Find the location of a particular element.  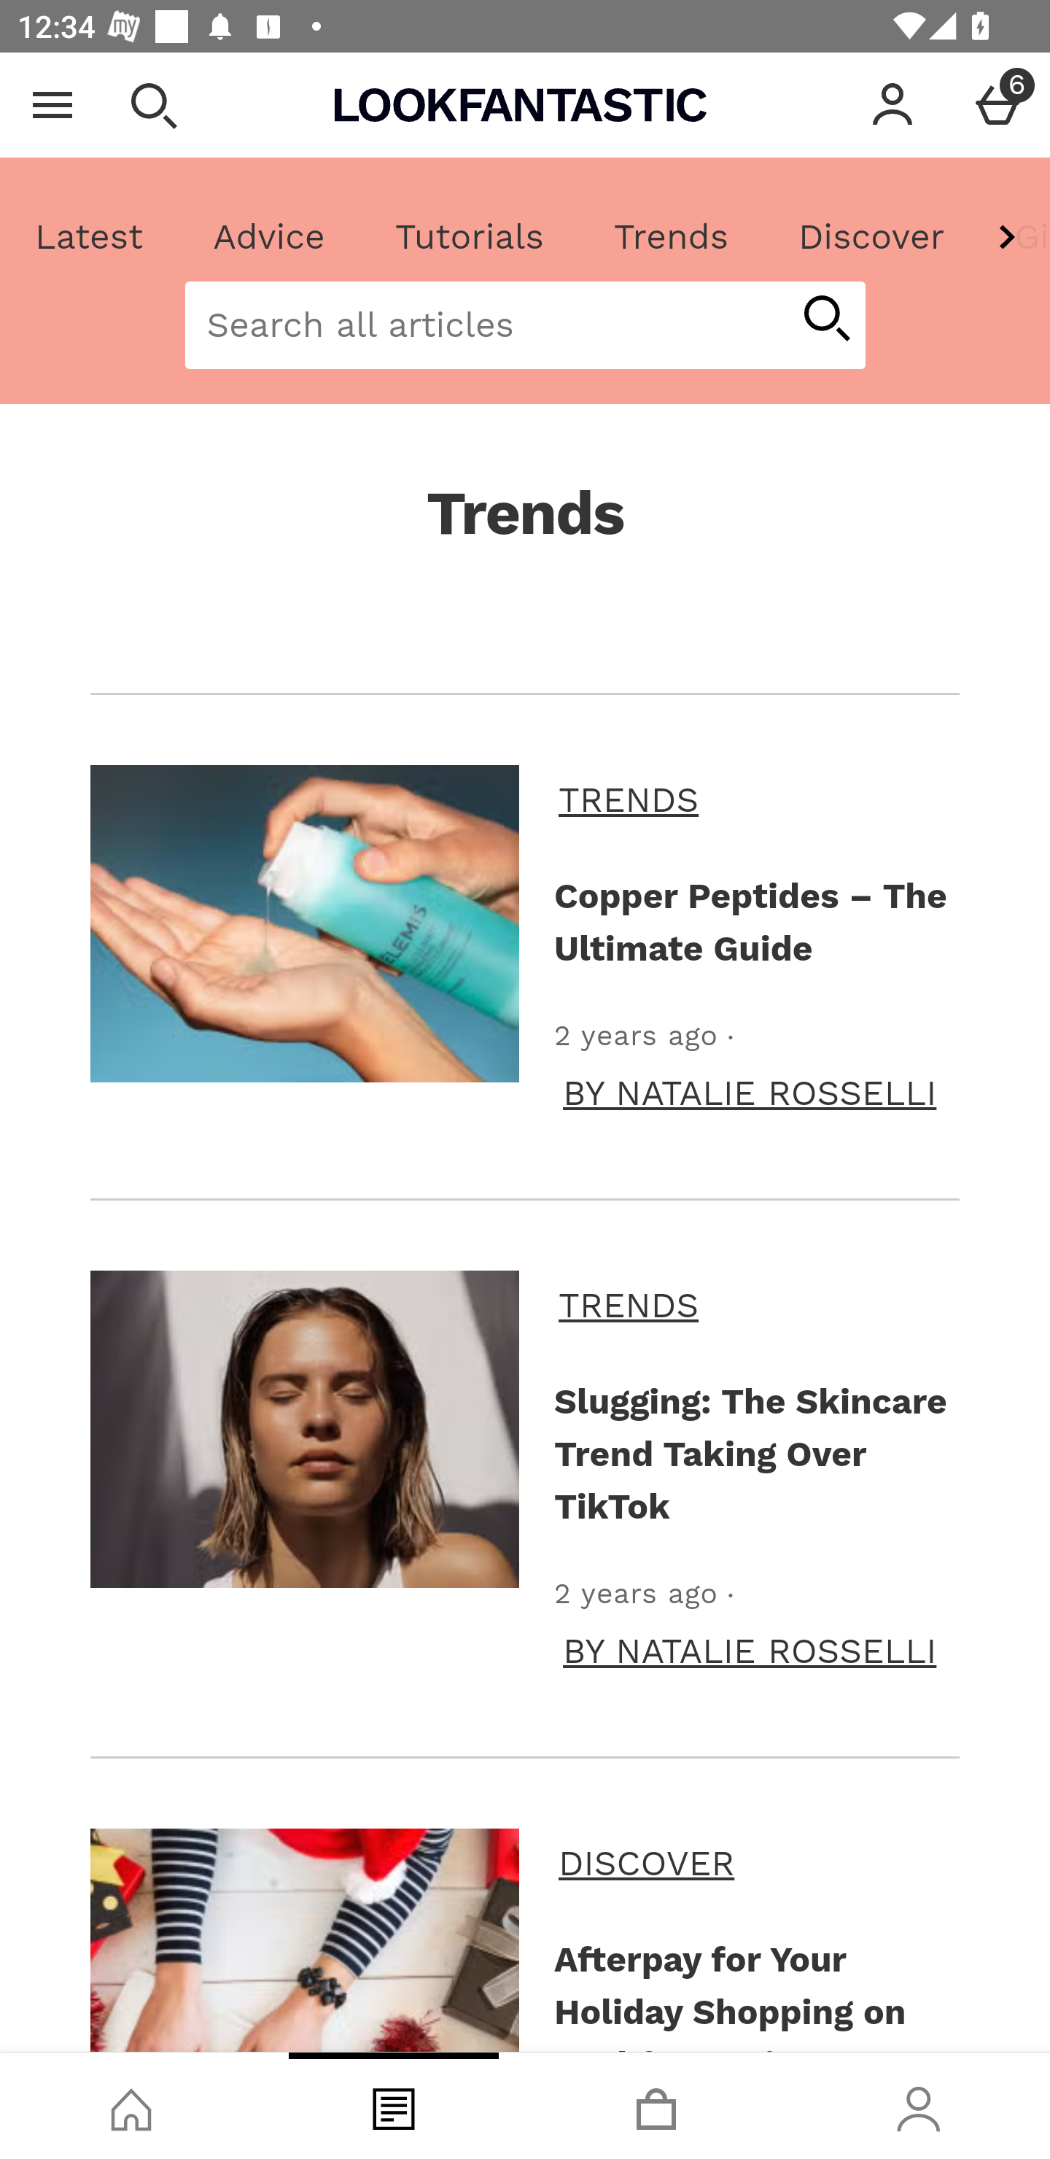

Discover is located at coordinates (871, 237).